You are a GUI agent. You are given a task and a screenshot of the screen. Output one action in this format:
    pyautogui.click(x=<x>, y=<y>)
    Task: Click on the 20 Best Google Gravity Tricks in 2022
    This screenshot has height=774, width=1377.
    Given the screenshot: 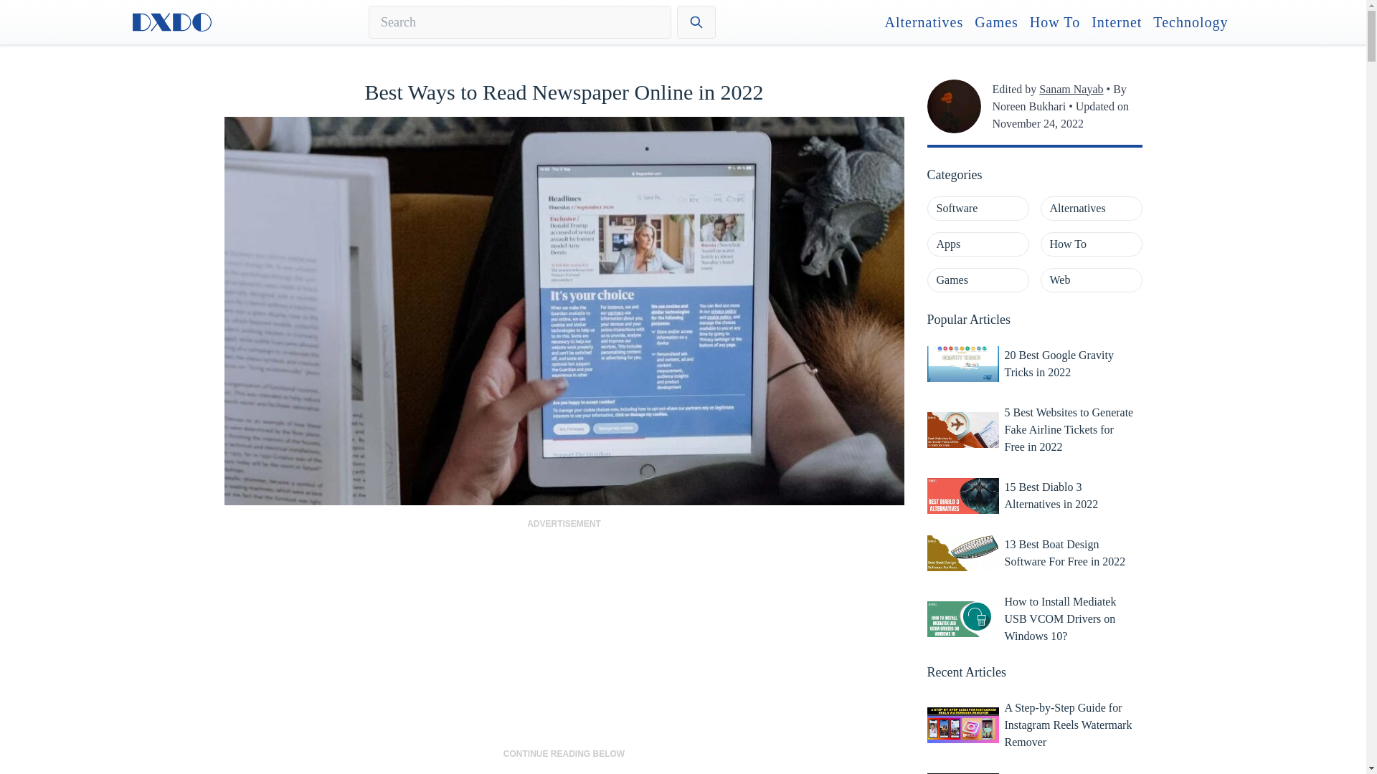 What is the action you would take?
    pyautogui.click(x=1070, y=364)
    